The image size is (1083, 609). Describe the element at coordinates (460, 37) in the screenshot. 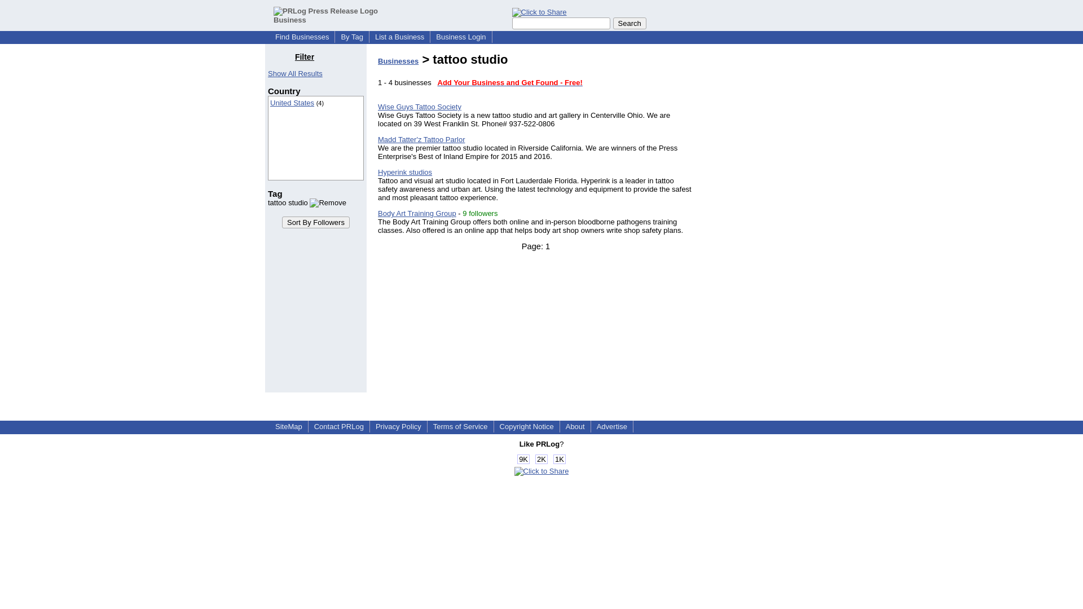

I see `Business Login` at that location.